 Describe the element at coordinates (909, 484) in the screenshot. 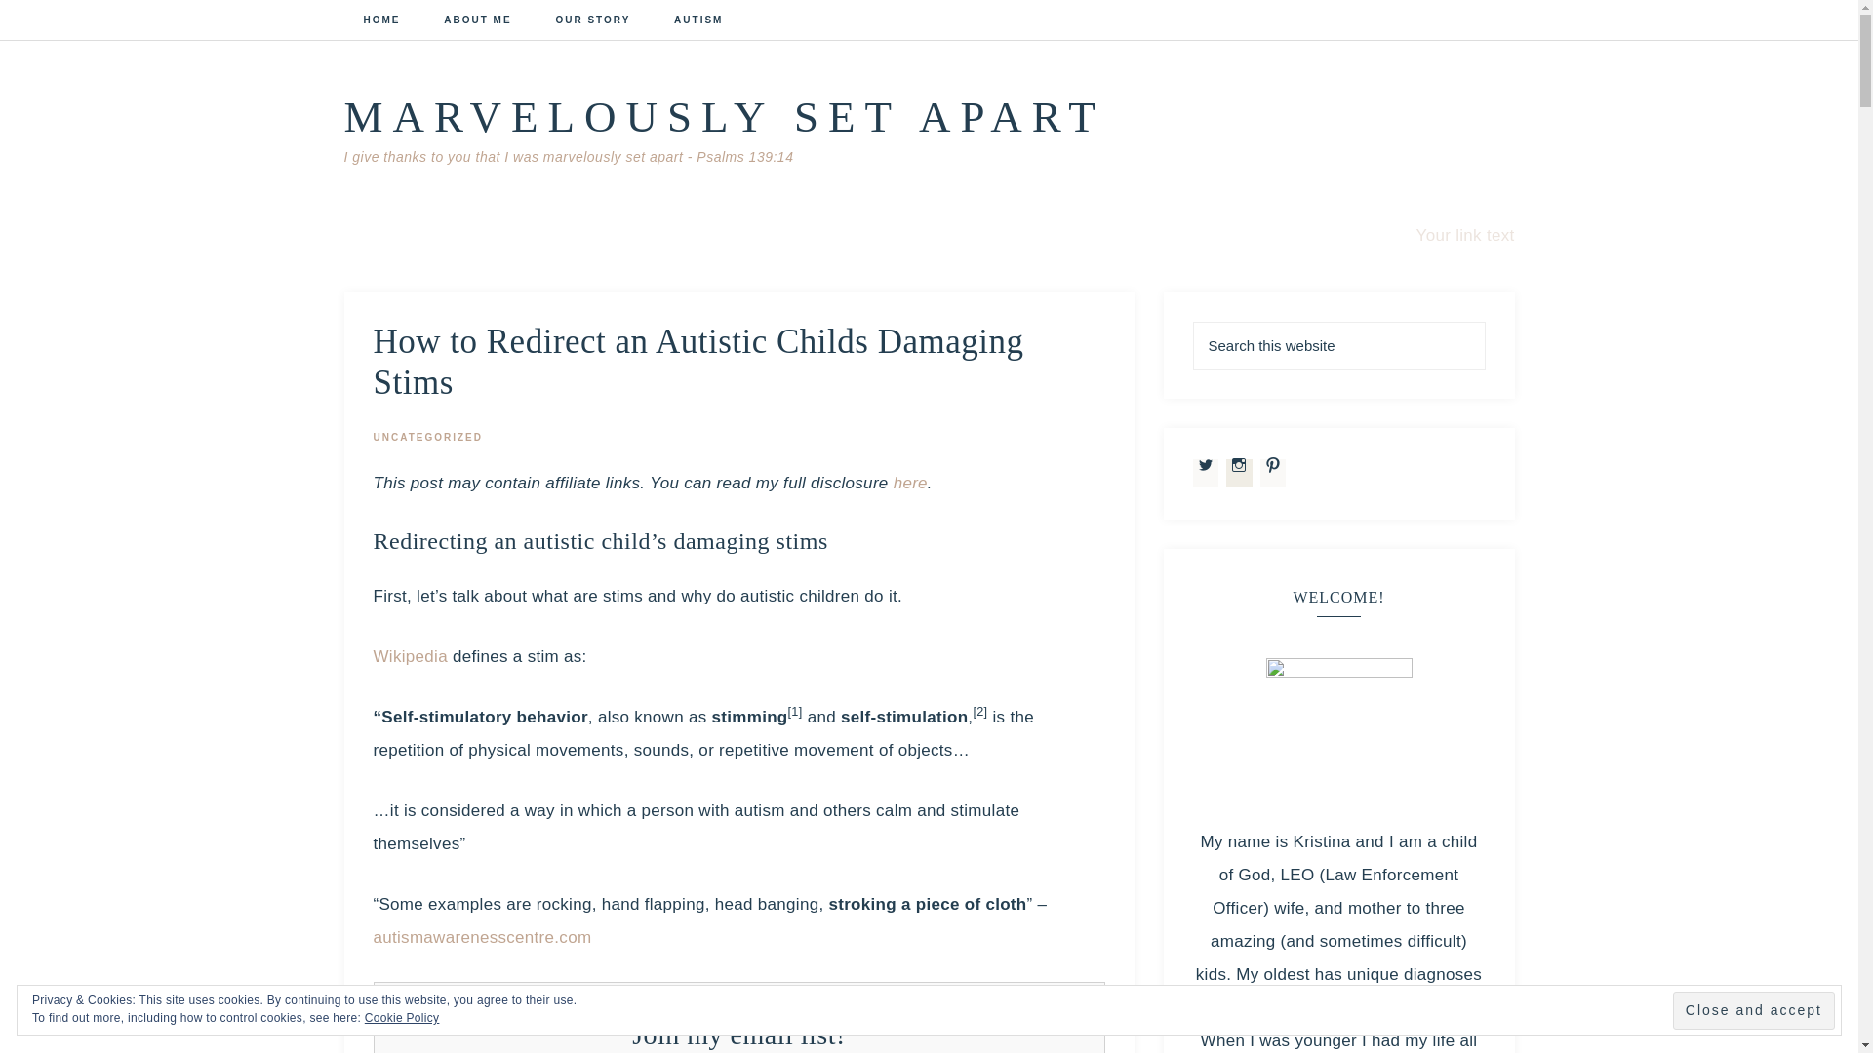

I see `here` at that location.